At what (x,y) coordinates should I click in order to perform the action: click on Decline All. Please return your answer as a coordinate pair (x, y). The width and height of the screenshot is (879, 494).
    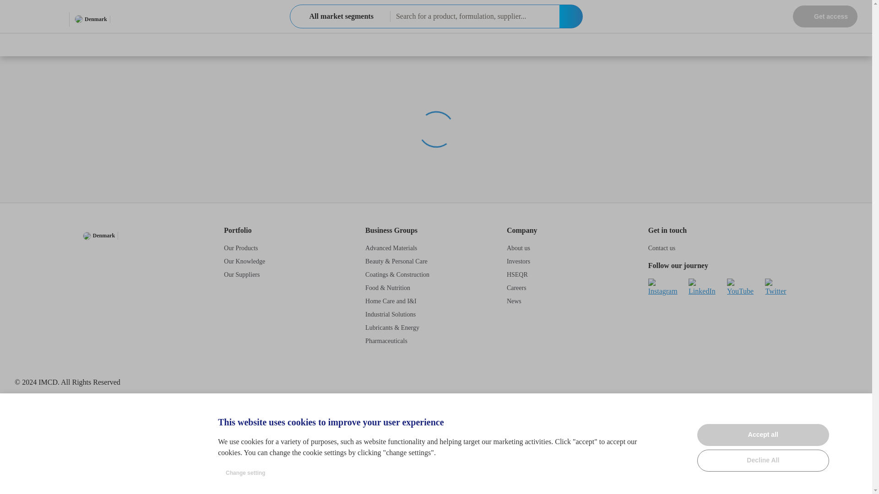
    Looking at the image, I should click on (763, 460).